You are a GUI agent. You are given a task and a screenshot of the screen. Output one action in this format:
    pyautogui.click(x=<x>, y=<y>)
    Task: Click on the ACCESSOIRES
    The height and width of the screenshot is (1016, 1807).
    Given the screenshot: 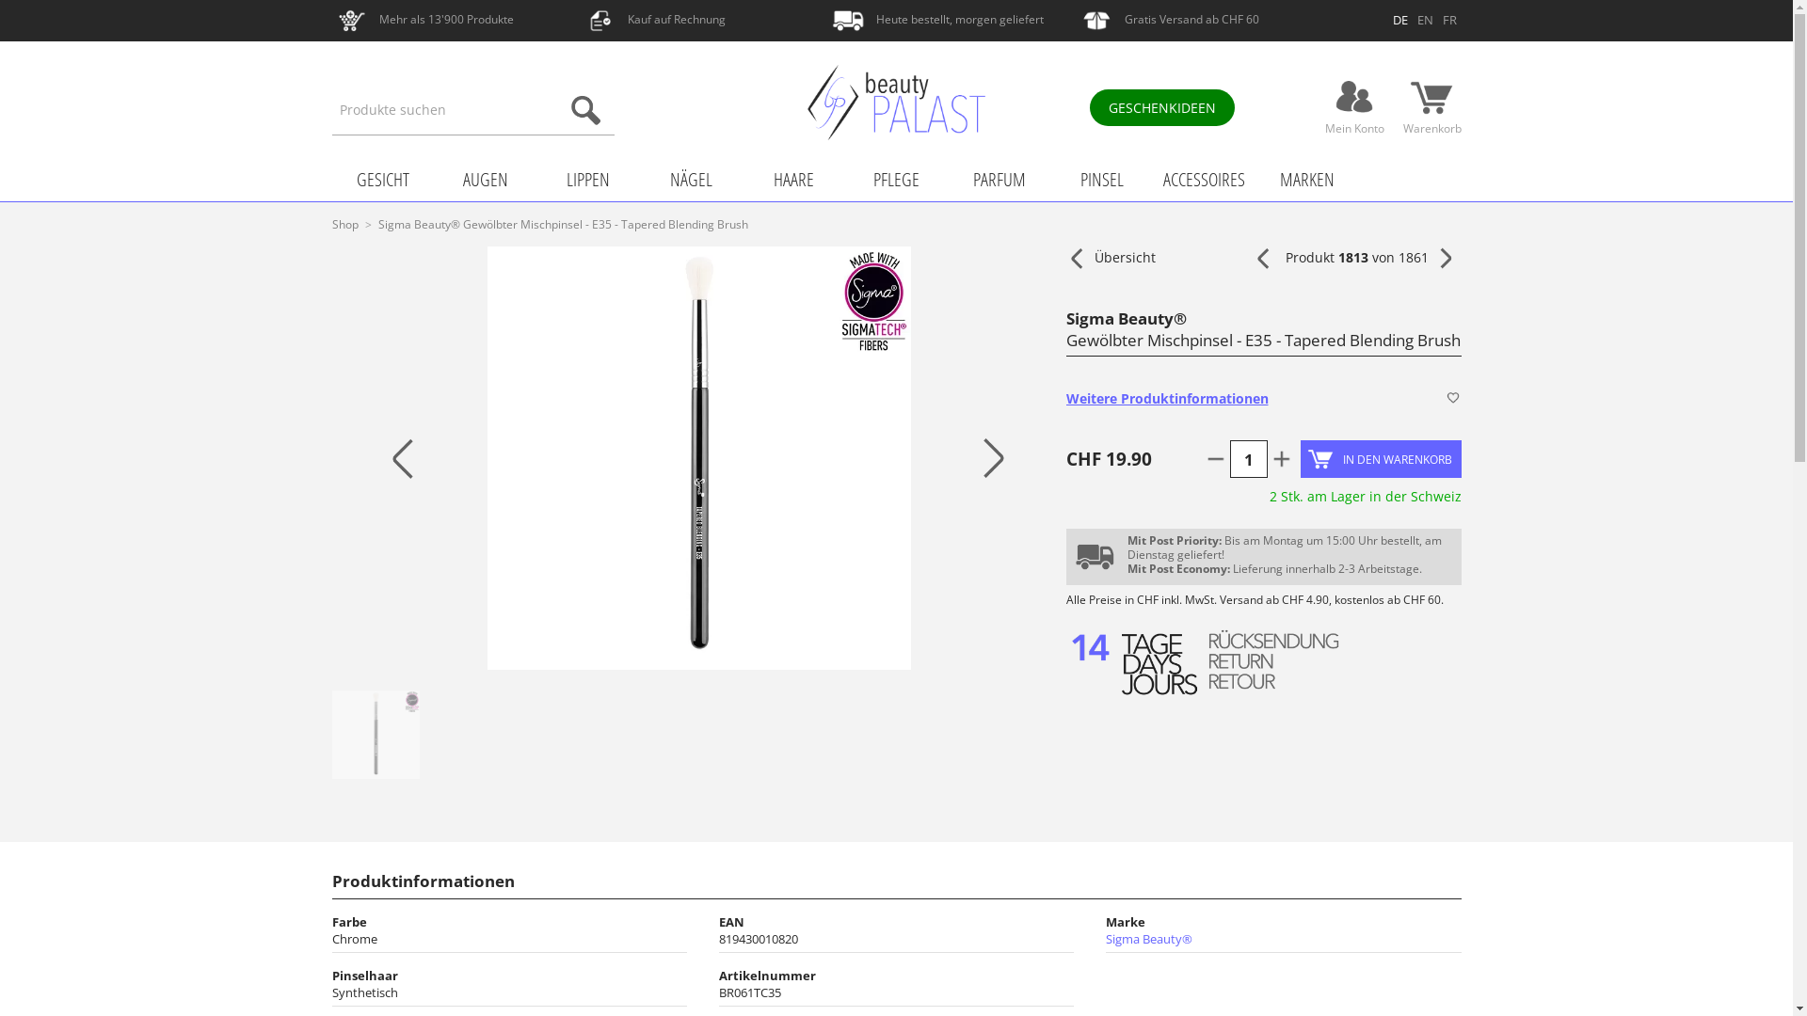 What is the action you would take?
    pyautogui.click(x=1205, y=181)
    